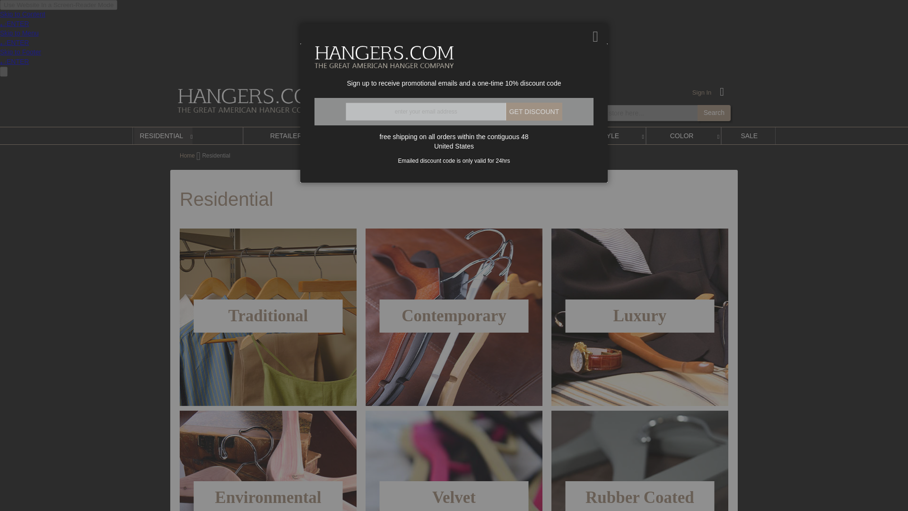 The height and width of the screenshot is (511, 908). Describe the element at coordinates (454, 496) in the screenshot. I see `Residential Collections - Velvet` at that location.